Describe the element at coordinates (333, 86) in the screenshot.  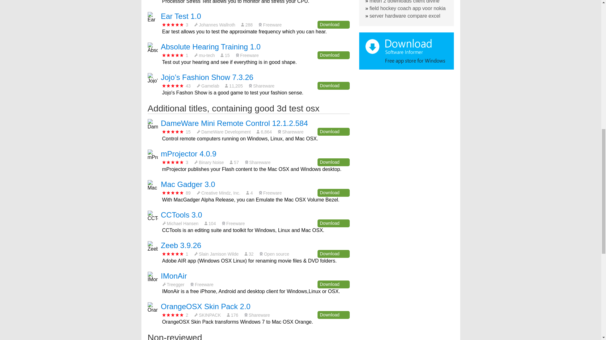
I see `Download` at that location.